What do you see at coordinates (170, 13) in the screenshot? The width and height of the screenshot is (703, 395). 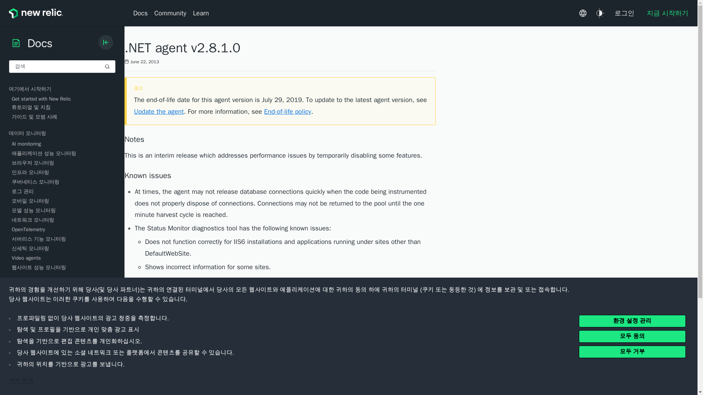 I see `Community` at bounding box center [170, 13].